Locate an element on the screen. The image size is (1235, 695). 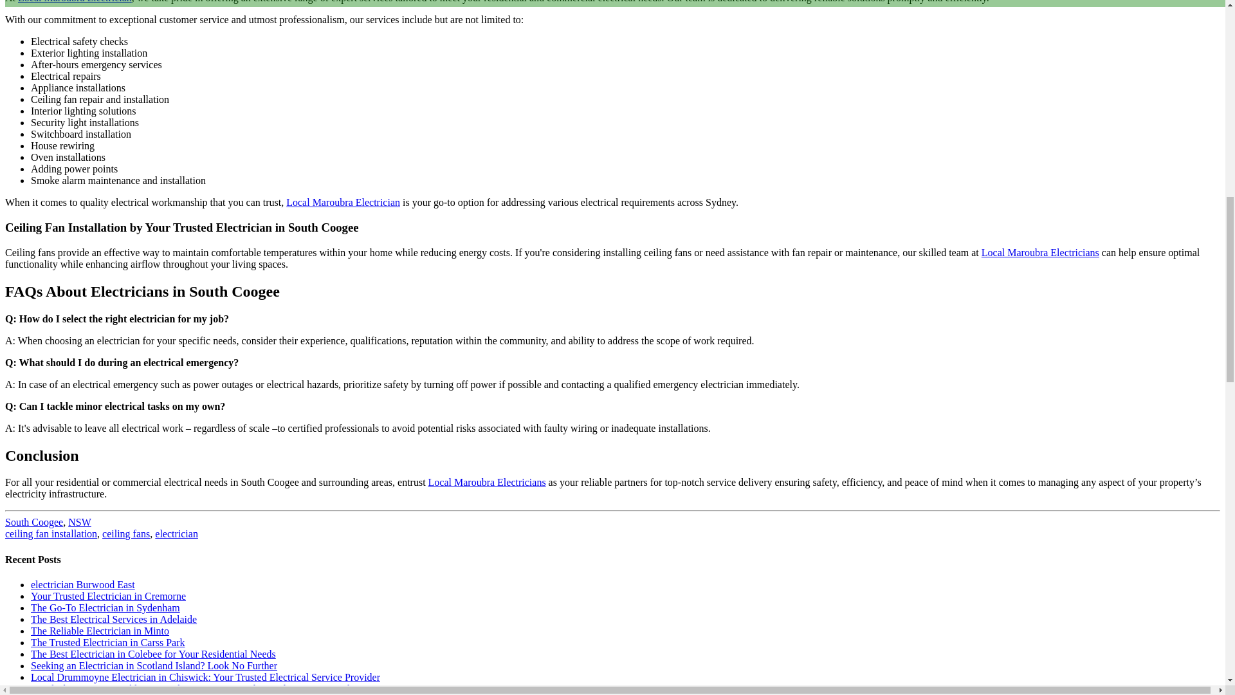
NSW is located at coordinates (80, 522).